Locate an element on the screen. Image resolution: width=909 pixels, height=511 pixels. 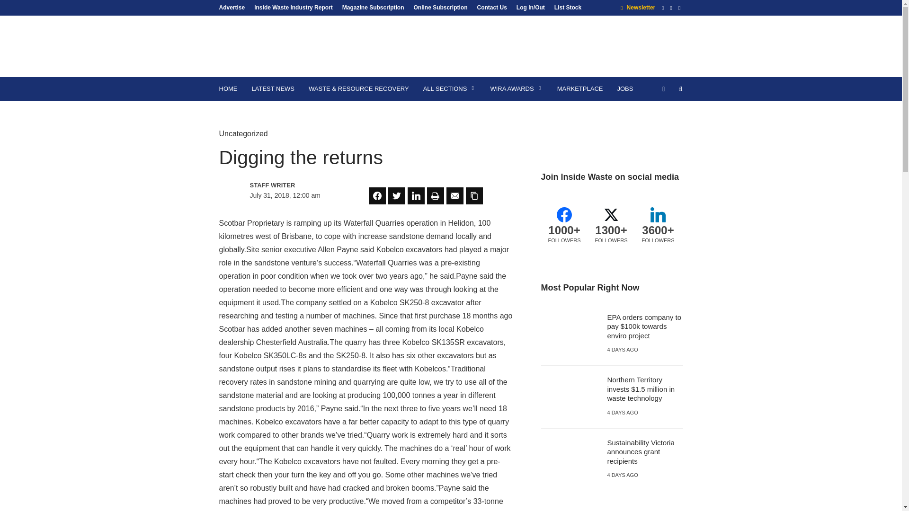
Online Subscription is located at coordinates (440, 7).